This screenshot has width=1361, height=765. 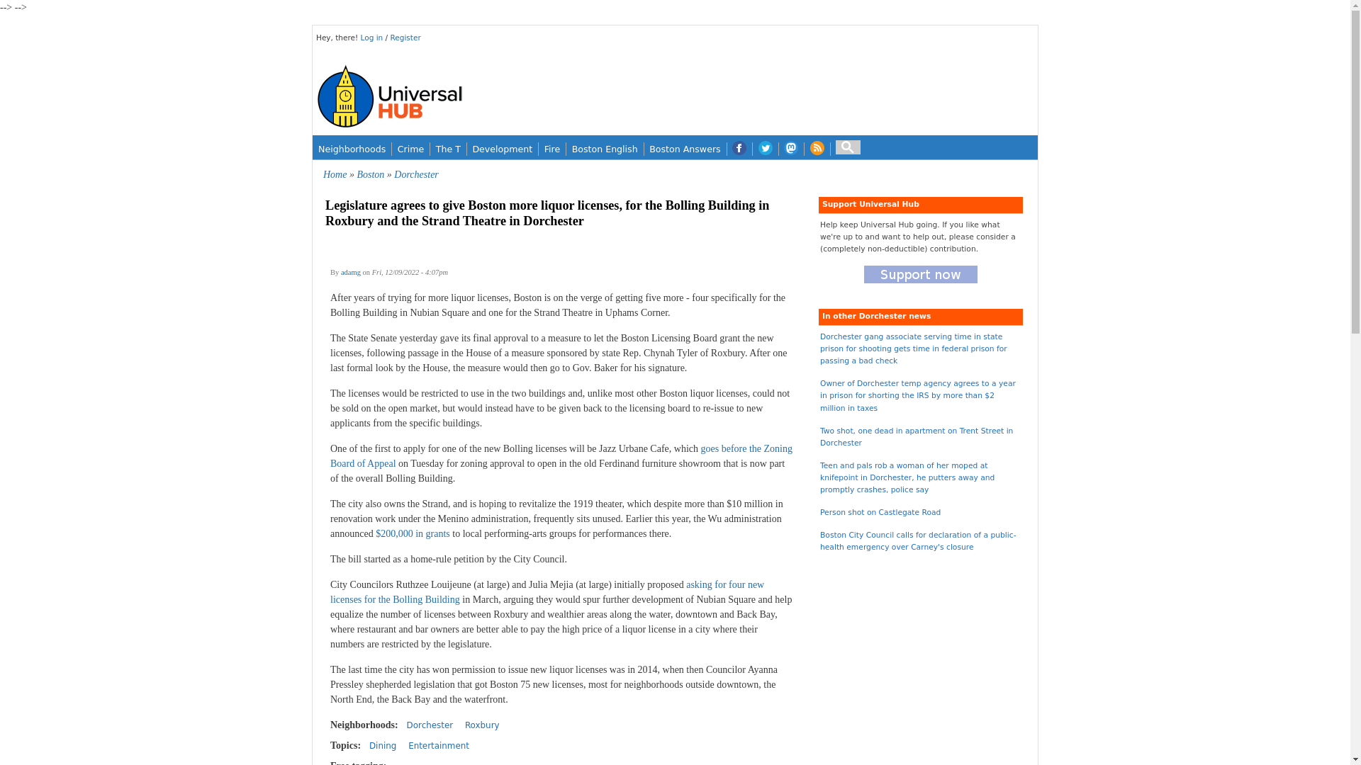 What do you see at coordinates (791, 149) in the screenshot?
I see `Universal Hub on Mastodon` at bounding box center [791, 149].